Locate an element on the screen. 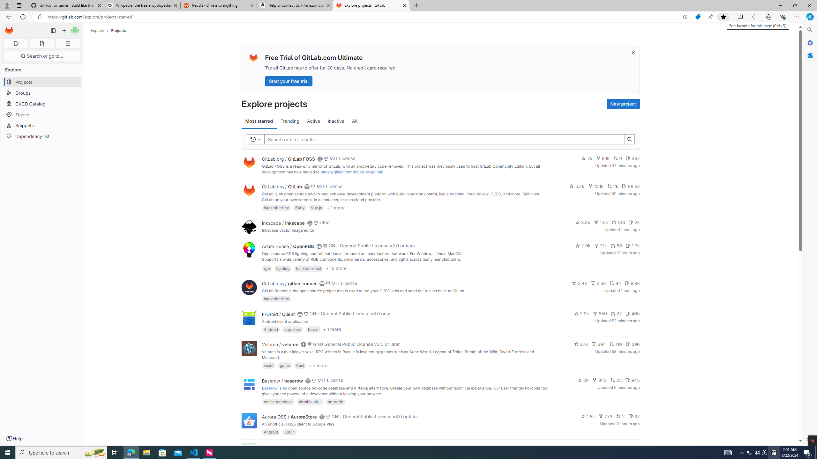 Image resolution: width=817 pixels, height=459 pixels. 5.2k is located at coordinates (577, 186).